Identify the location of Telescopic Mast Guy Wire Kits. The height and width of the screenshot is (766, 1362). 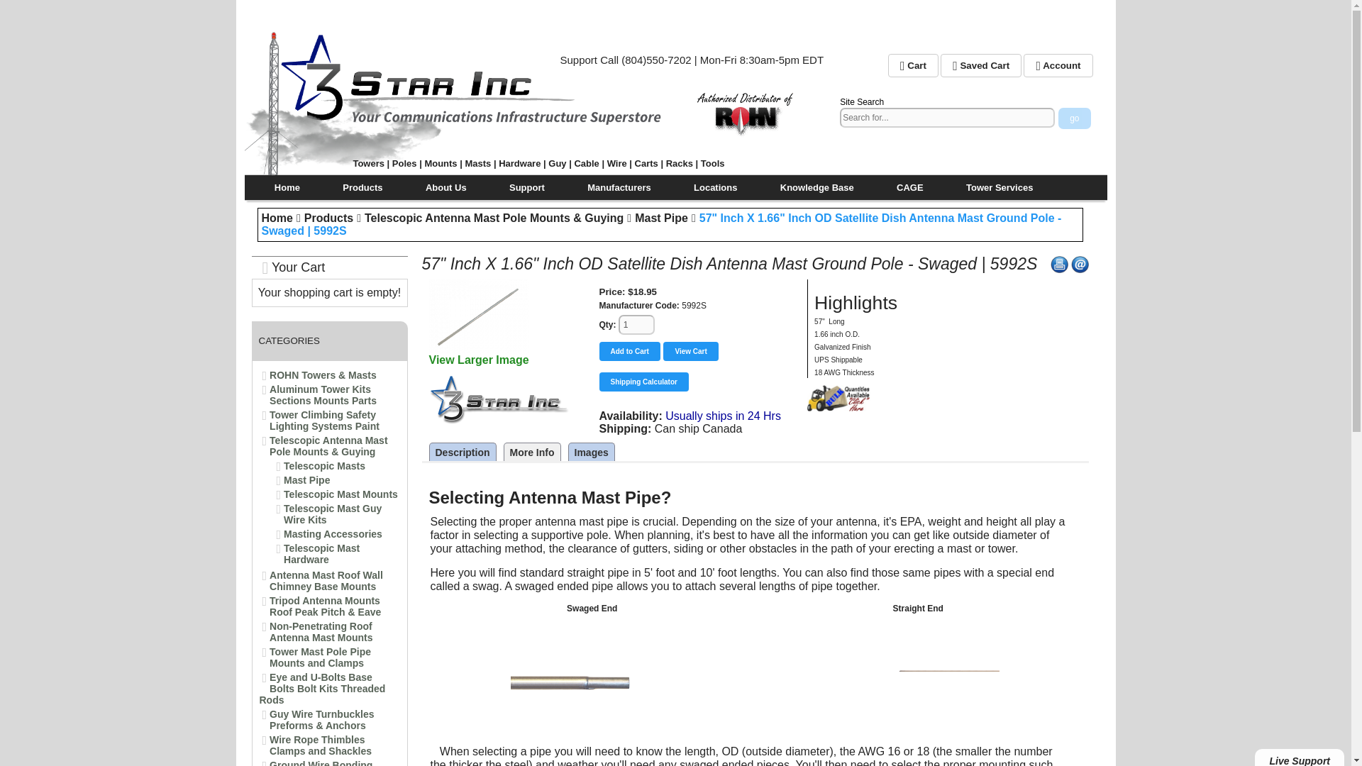
(332, 514).